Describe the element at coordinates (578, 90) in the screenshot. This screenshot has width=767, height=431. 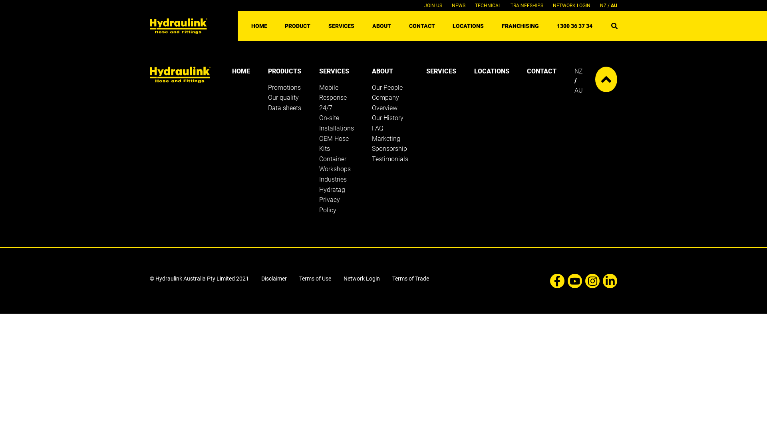
I see `AU` at that location.